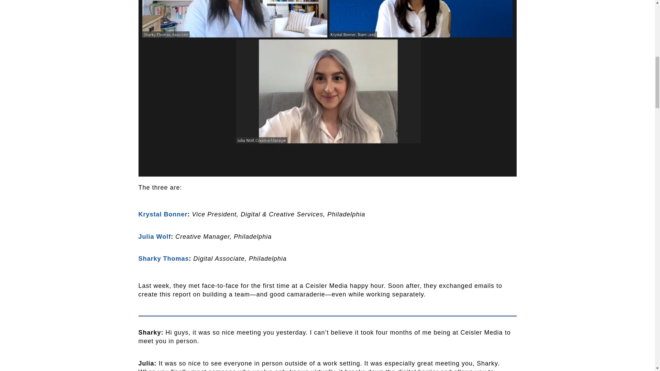 The image size is (660, 371). What do you see at coordinates (163, 214) in the screenshot?
I see `Krystal Bonner` at bounding box center [163, 214].